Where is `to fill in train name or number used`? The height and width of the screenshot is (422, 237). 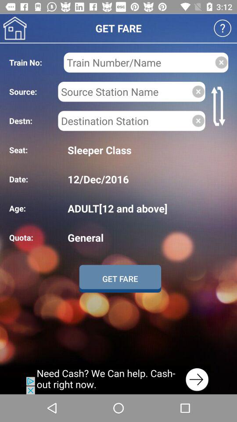 to fill in train name or number used is located at coordinates (139, 62).